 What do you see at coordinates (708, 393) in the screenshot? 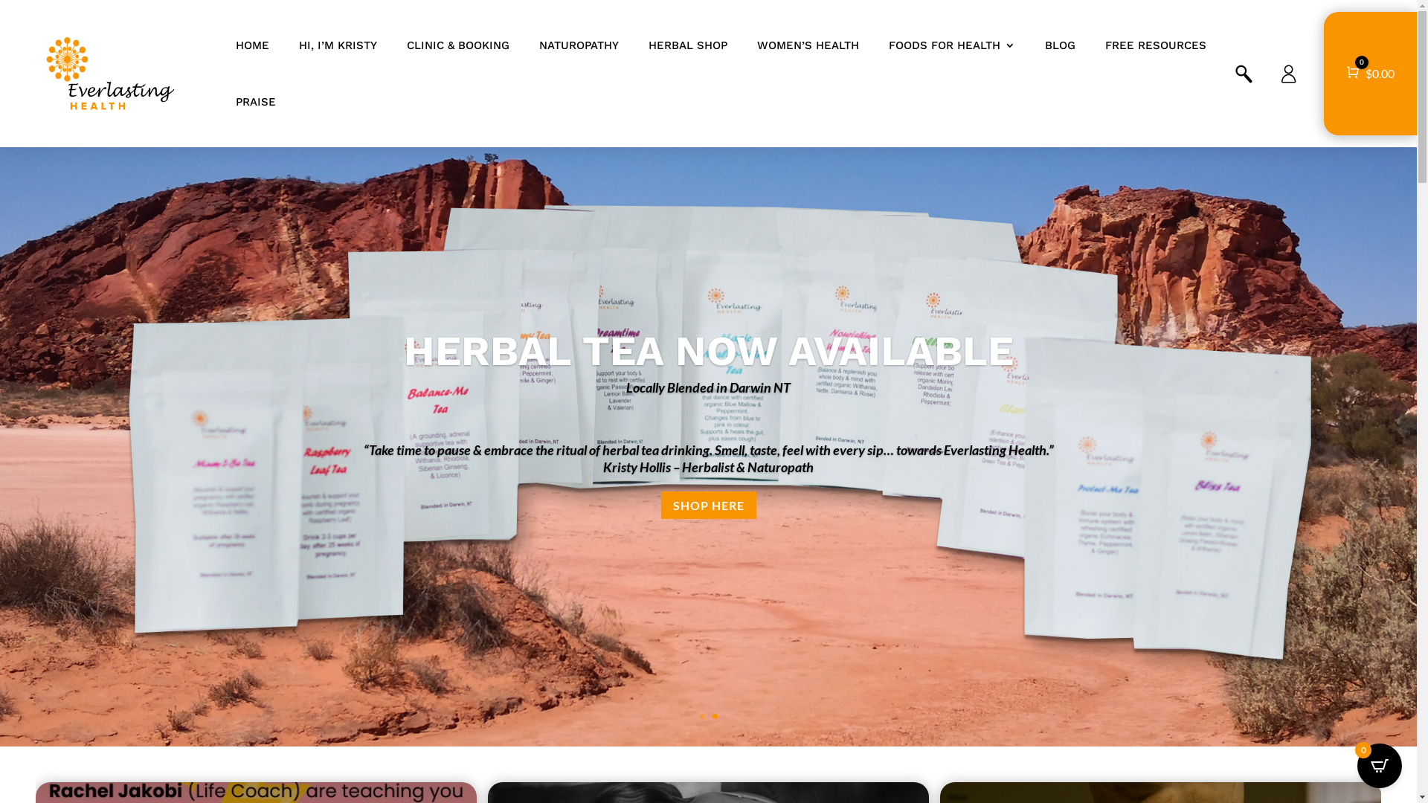
I see `HERBAL TEA NOW AVAILABLE` at bounding box center [708, 393].